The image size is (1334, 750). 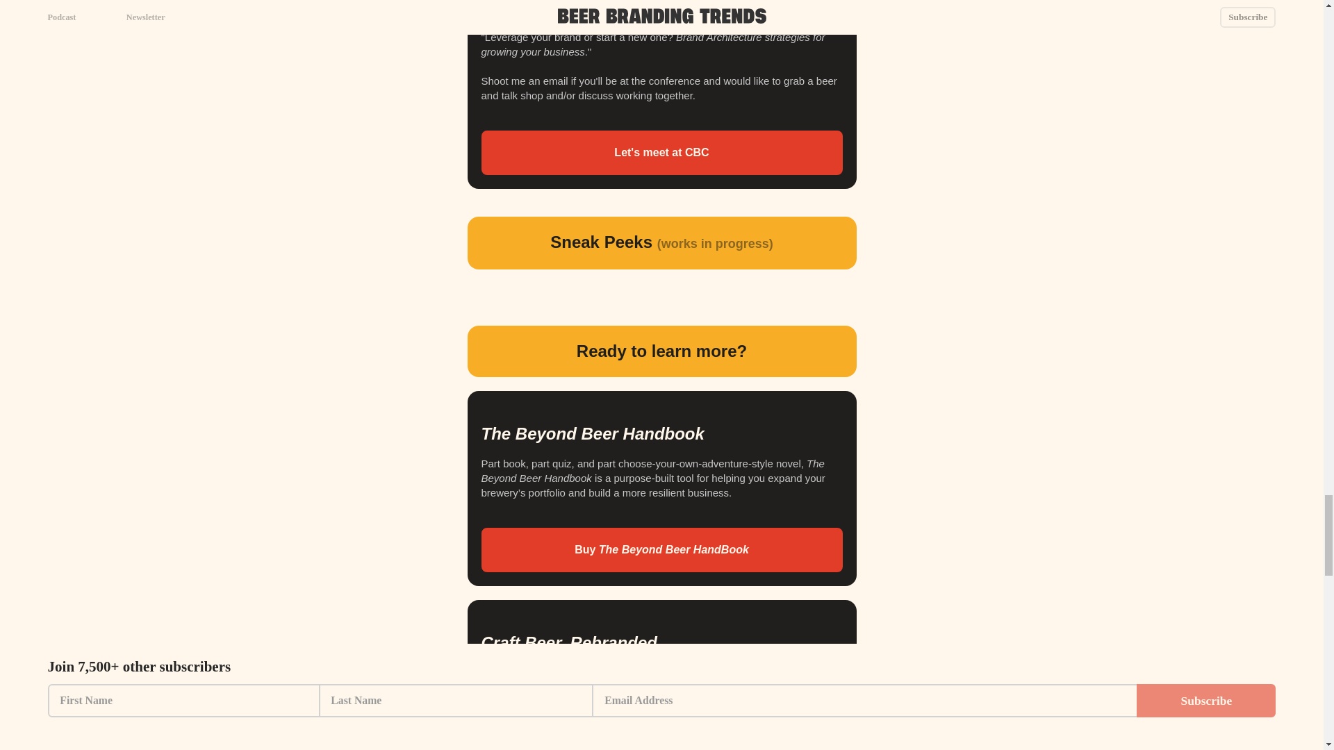 I want to click on seminar, so click(x=689, y=22).